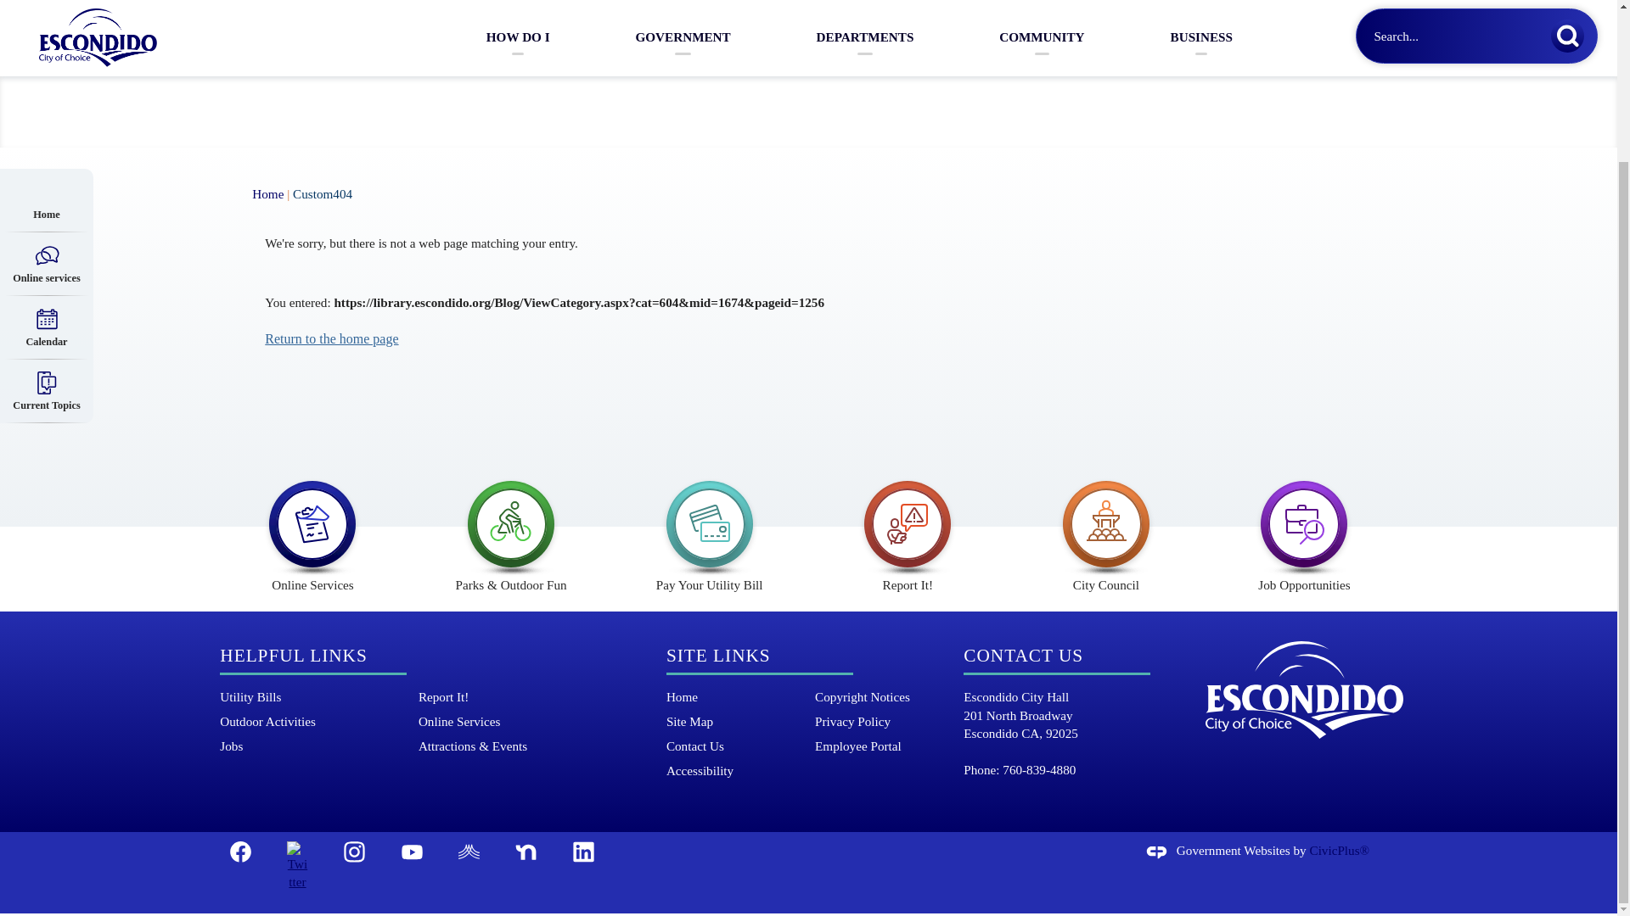 Image resolution: width=1630 pixels, height=916 pixels. What do you see at coordinates (852, 721) in the screenshot?
I see `Privacy Policy` at bounding box center [852, 721].